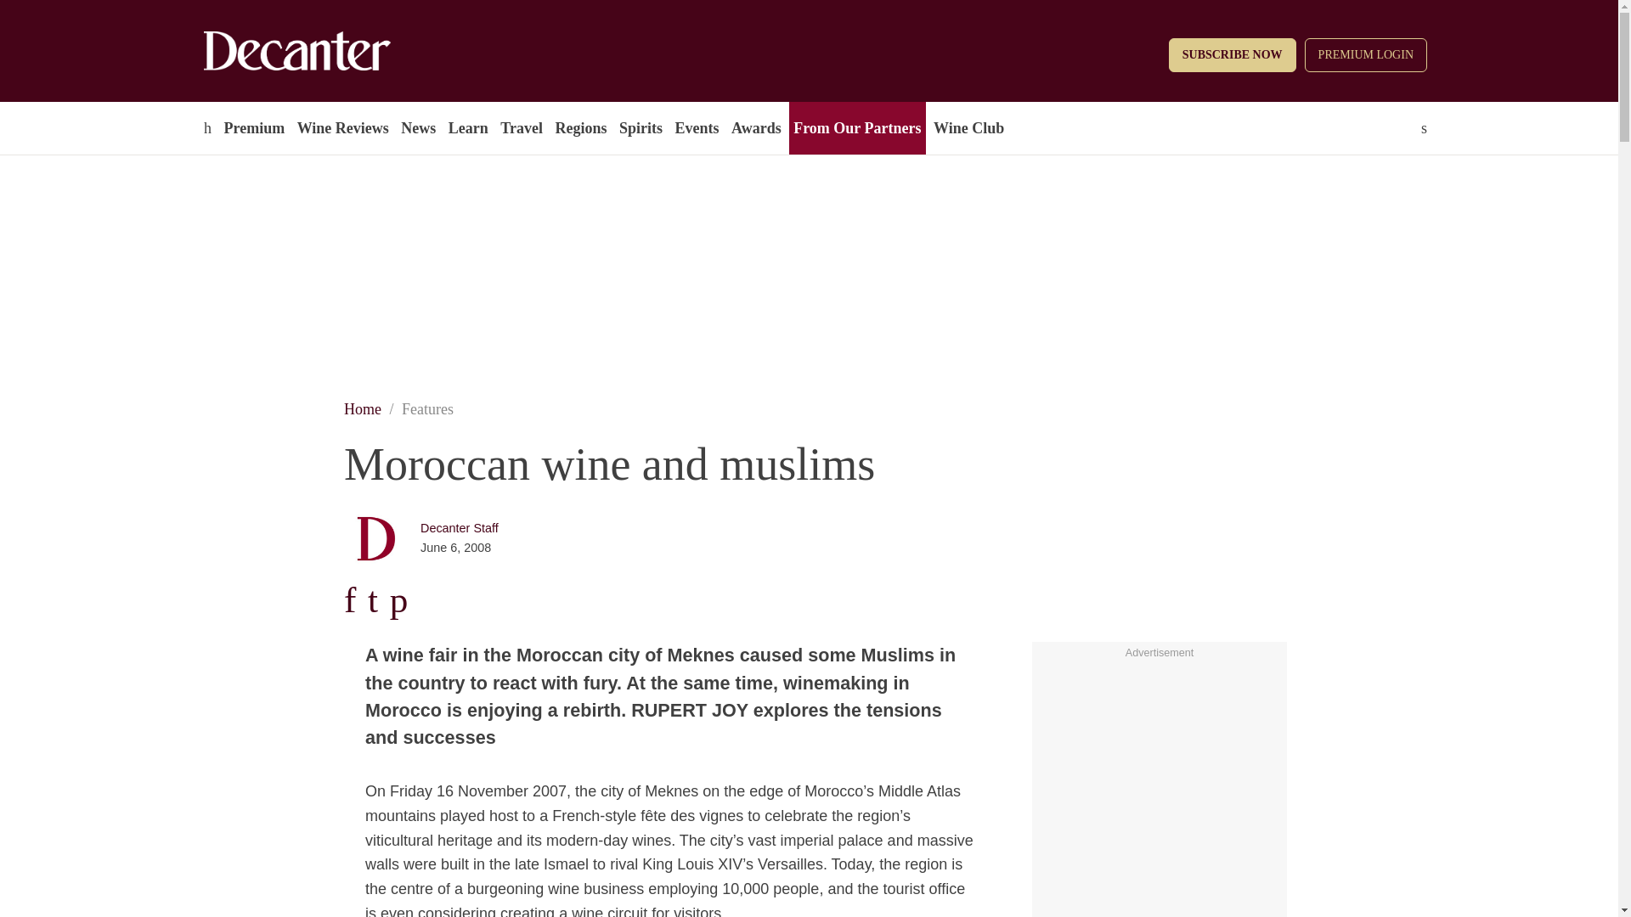 The height and width of the screenshot is (917, 1631). I want to click on Awards, so click(756, 127).